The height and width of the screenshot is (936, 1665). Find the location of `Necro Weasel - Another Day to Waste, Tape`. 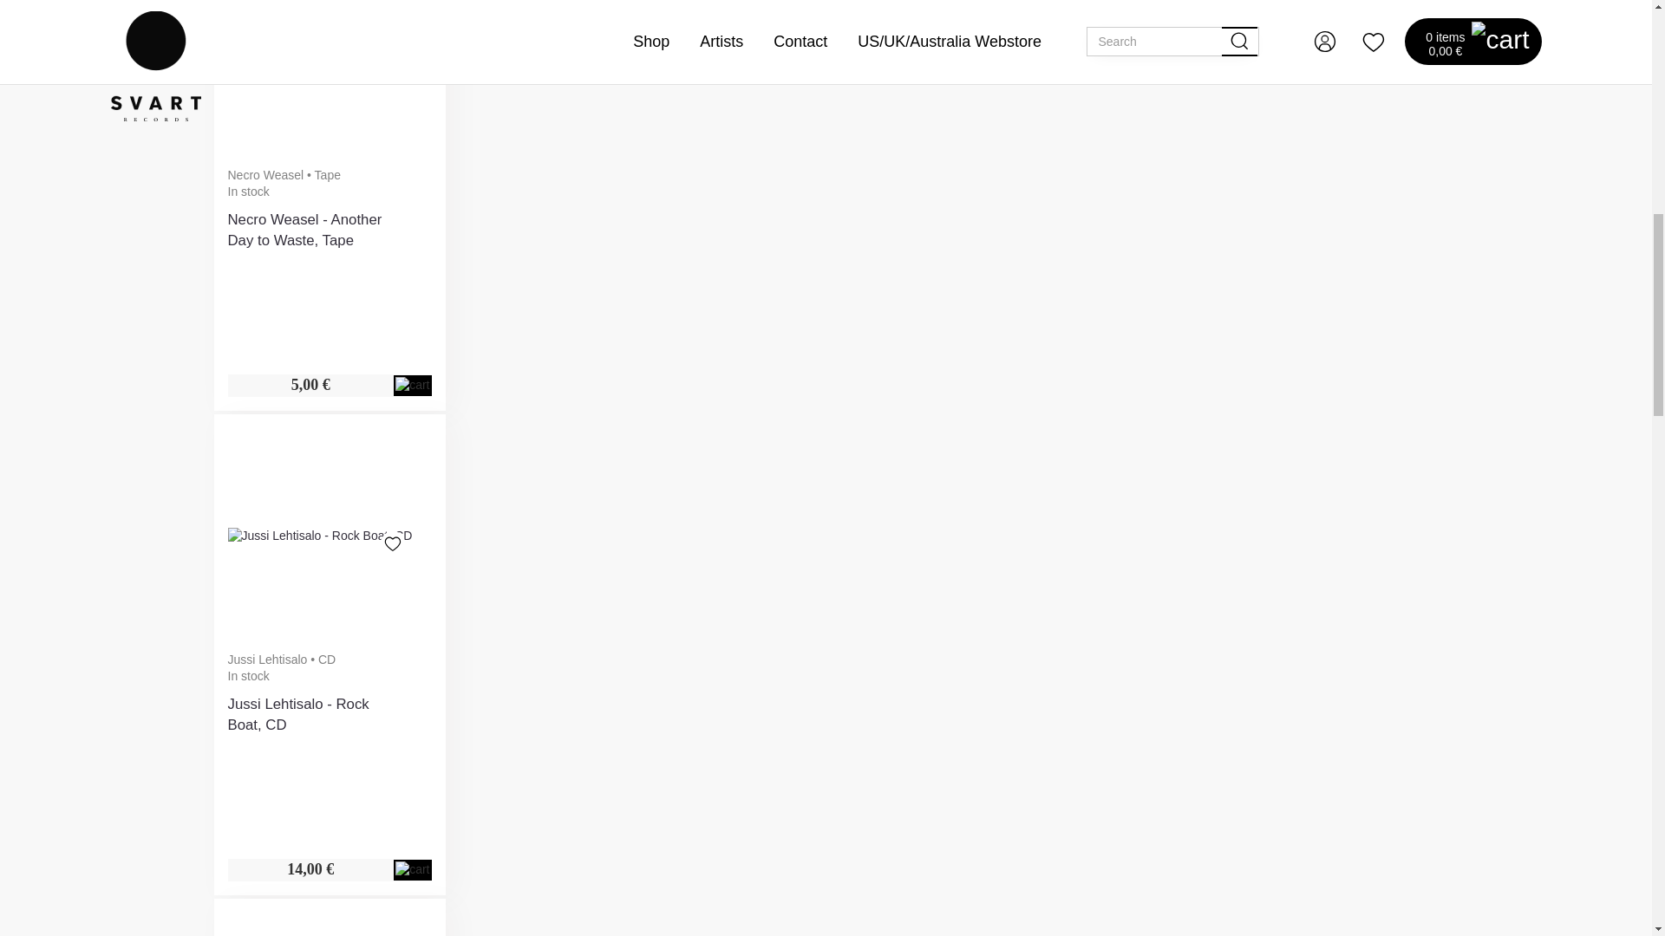

Necro Weasel - Another Day to Waste, Tape is located at coordinates (345, 52).